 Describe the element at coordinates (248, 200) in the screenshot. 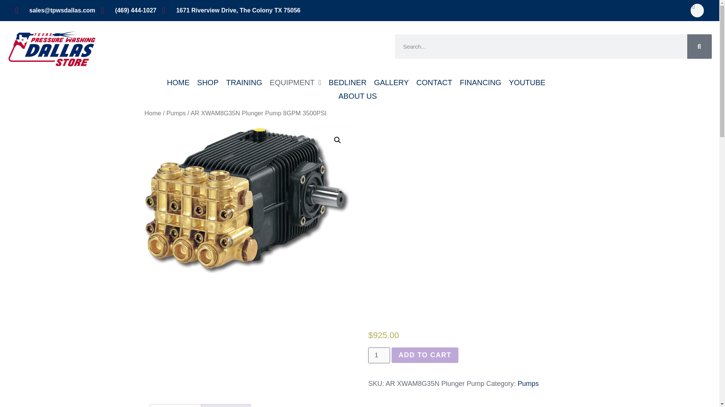

I see `AR XWAM8G35N Plunger Pump` at that location.